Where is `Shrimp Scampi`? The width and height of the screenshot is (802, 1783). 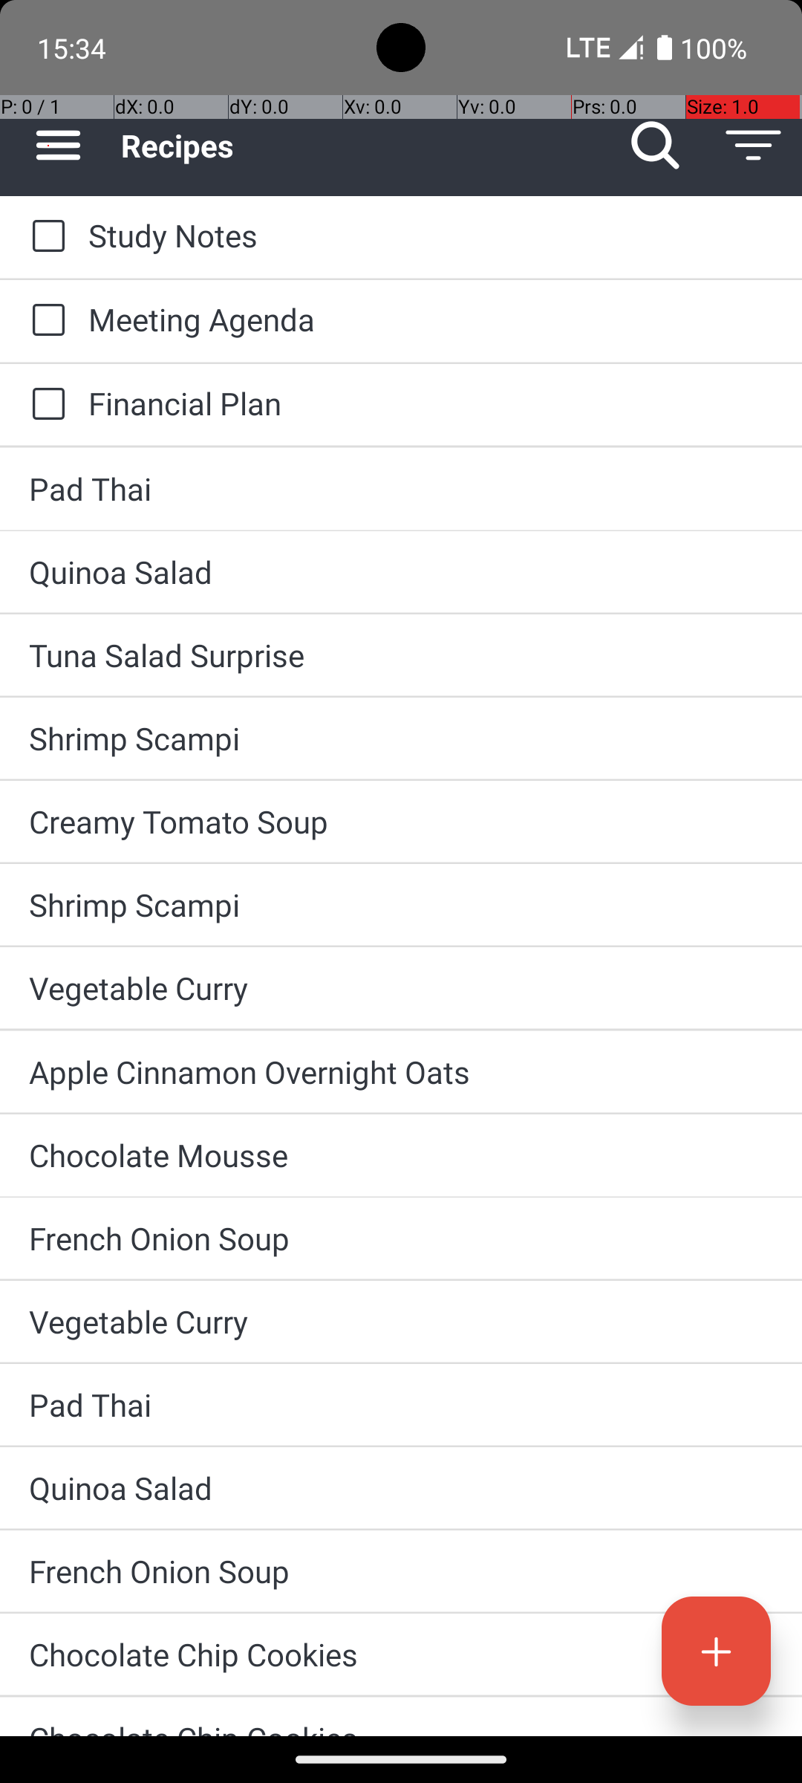
Shrimp Scampi is located at coordinates (401, 738).